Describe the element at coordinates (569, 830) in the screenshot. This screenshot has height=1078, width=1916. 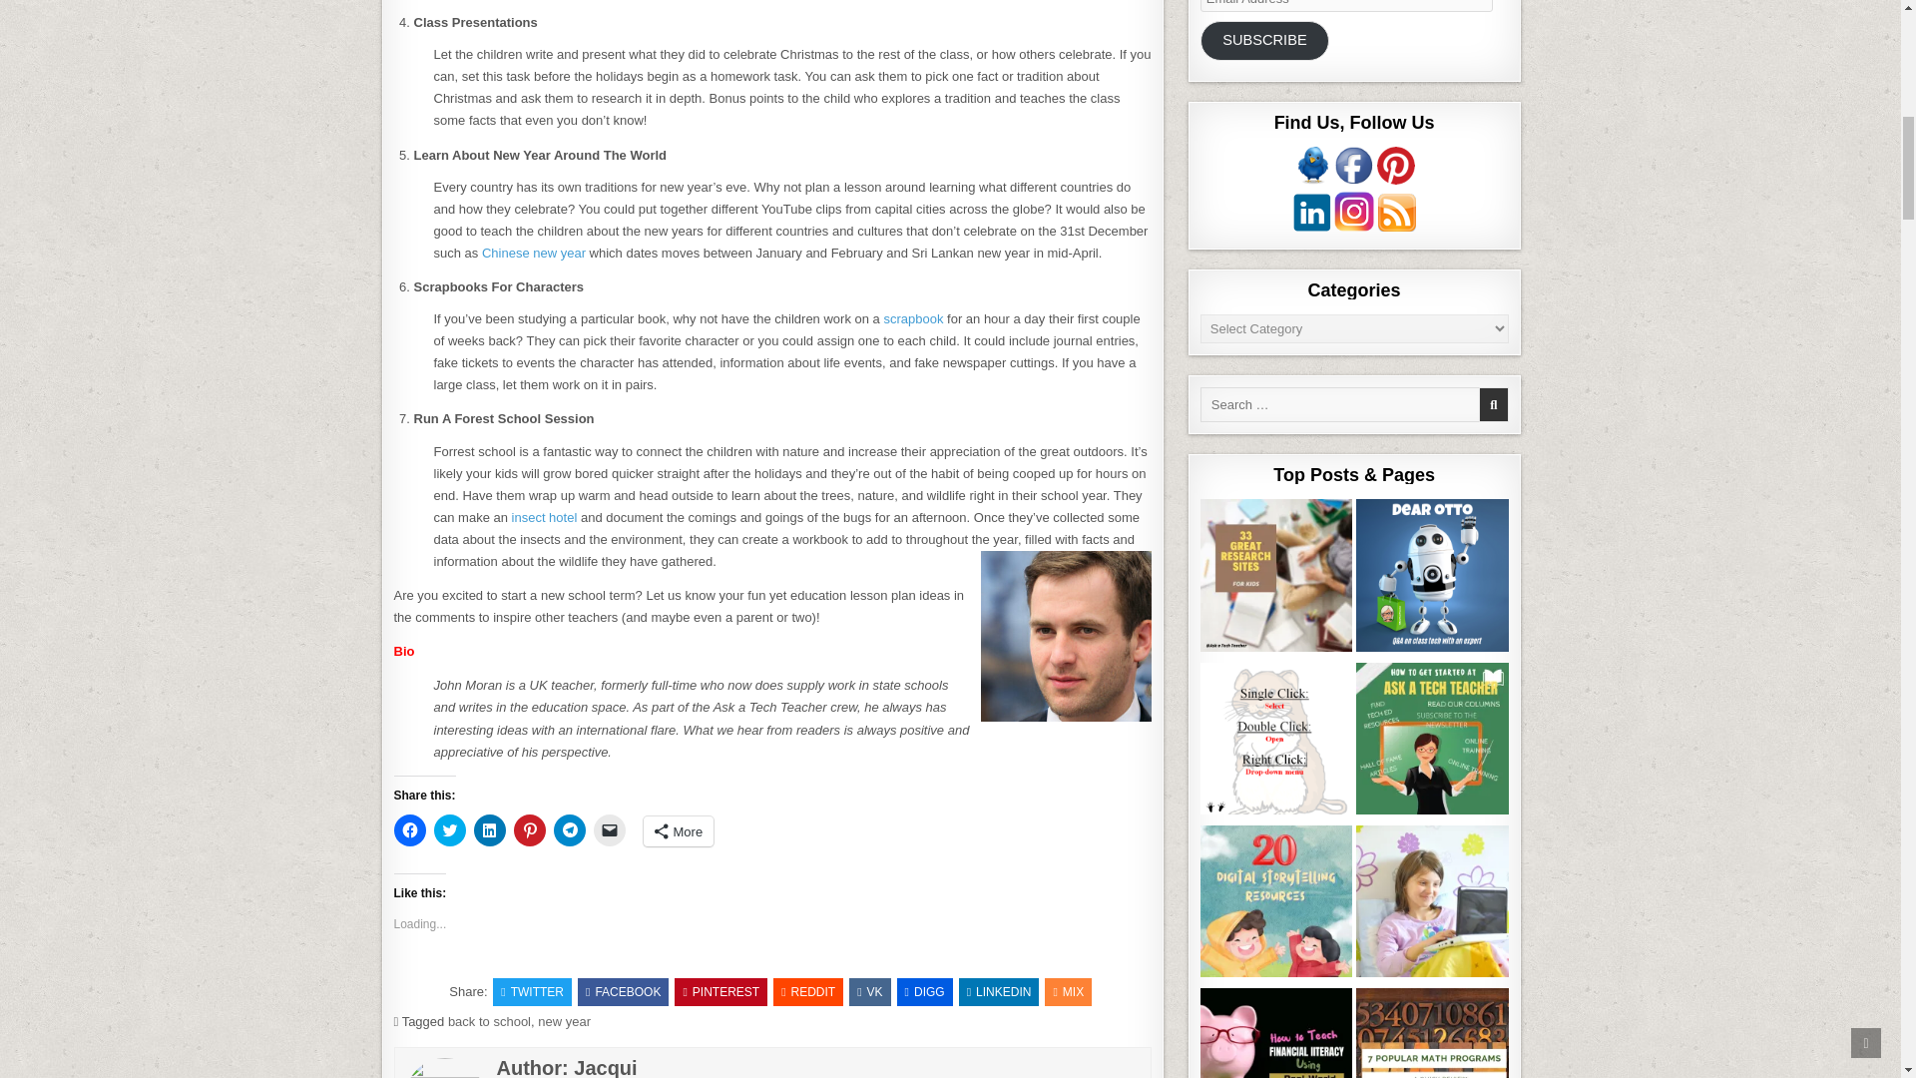
I see `Click to share on Telegram` at that location.